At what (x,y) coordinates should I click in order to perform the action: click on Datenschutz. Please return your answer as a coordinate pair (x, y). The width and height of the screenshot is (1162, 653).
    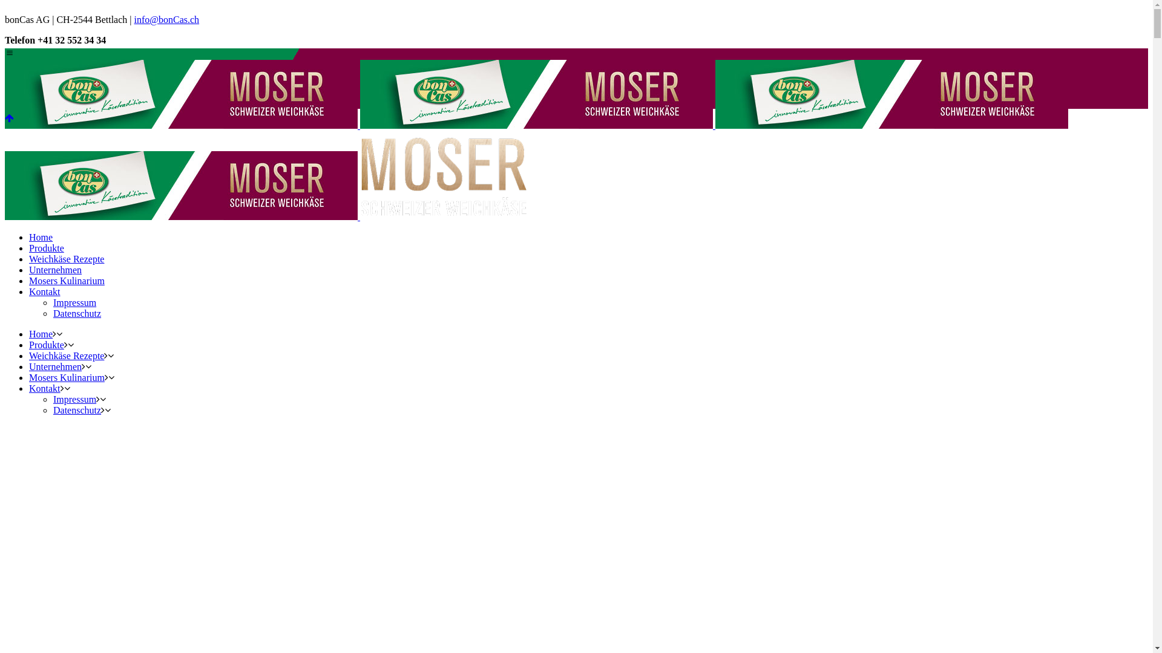
    Looking at the image, I should click on (77, 313).